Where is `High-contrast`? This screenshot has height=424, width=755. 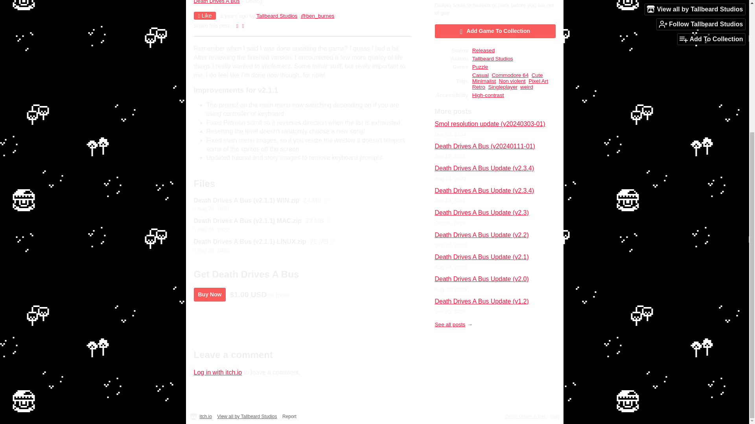 High-contrast is located at coordinates (488, 95).